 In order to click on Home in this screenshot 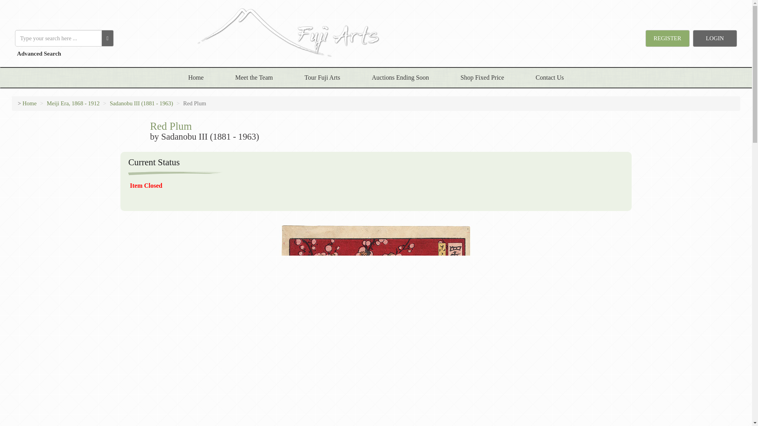, I will do `click(29, 103)`.